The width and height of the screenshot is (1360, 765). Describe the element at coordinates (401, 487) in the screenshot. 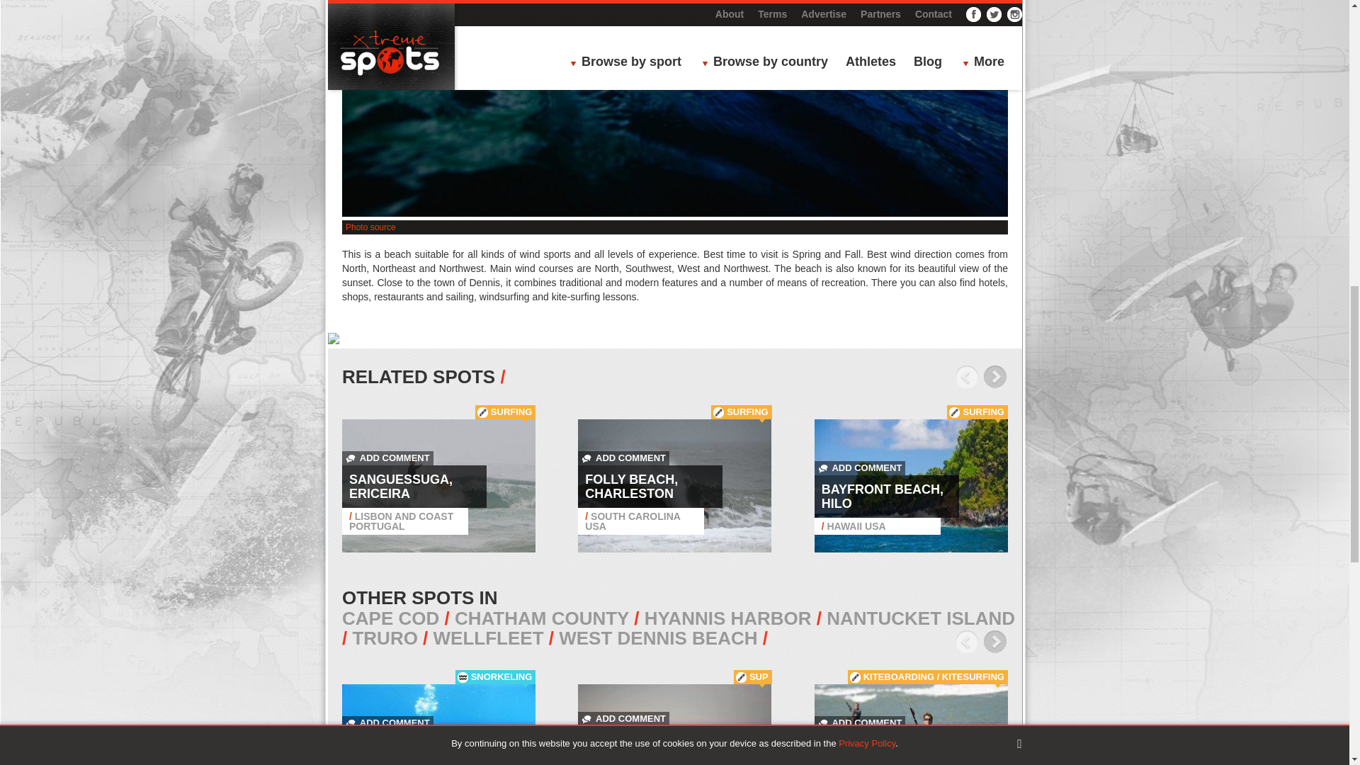

I see `SANGUESSUGA, ERICEIRA` at that location.